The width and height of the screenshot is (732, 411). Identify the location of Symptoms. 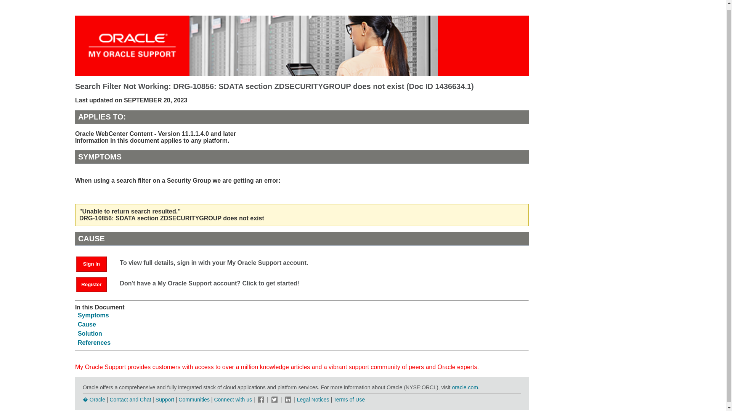
(93, 315).